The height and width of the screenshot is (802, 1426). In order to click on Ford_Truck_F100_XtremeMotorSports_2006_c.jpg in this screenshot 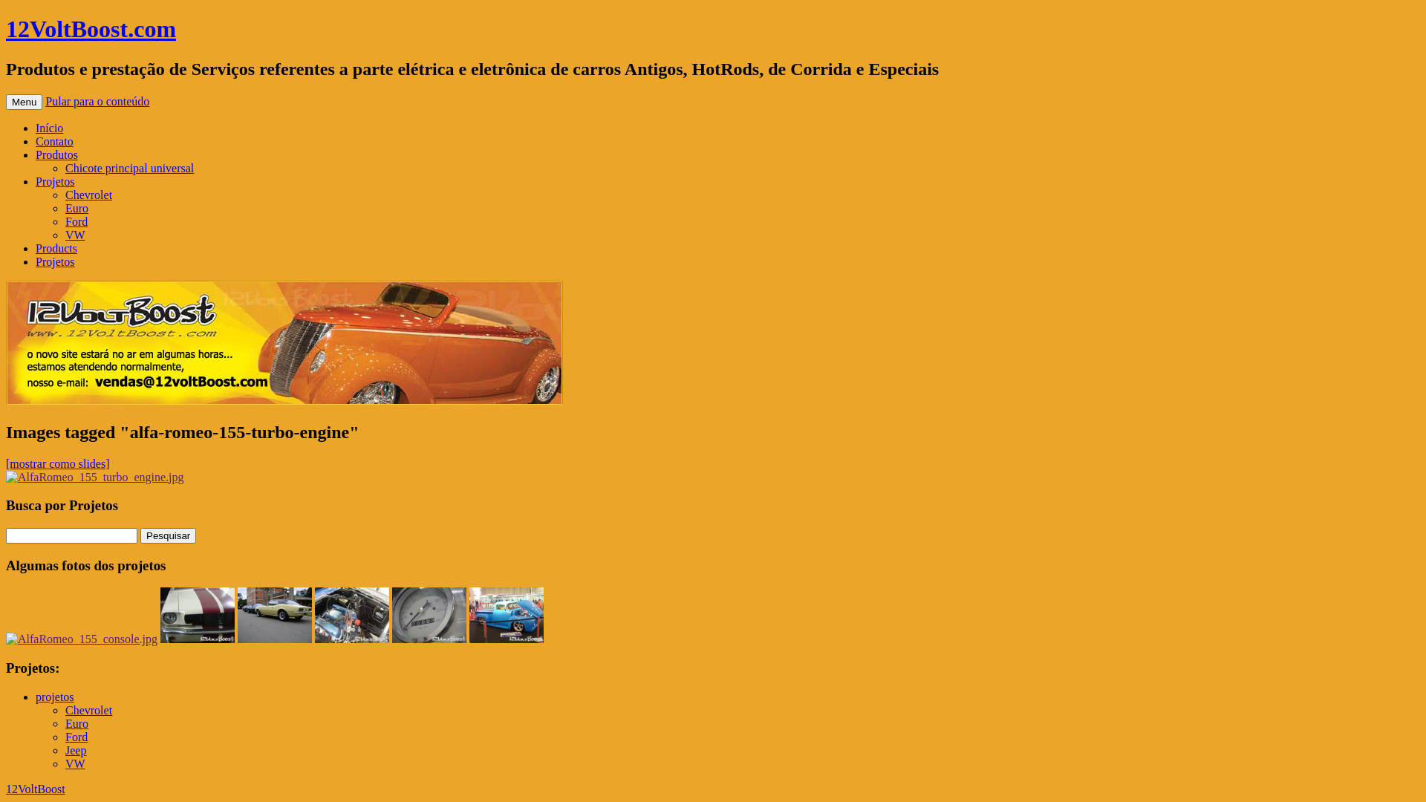, I will do `click(507, 615)`.